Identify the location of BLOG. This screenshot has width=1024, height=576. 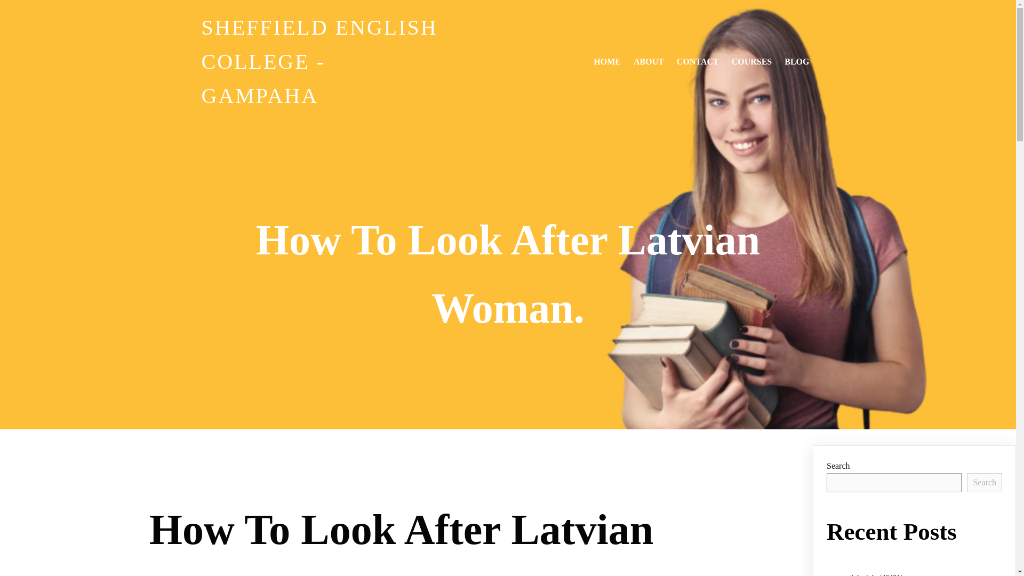
(797, 62).